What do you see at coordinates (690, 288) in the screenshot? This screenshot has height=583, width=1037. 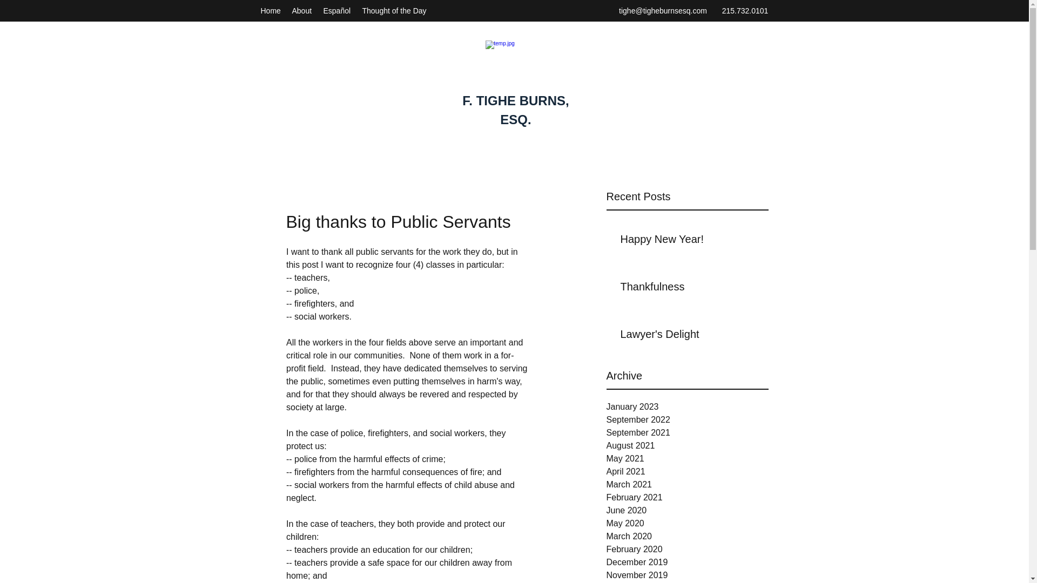 I see `Thankfulness` at bounding box center [690, 288].